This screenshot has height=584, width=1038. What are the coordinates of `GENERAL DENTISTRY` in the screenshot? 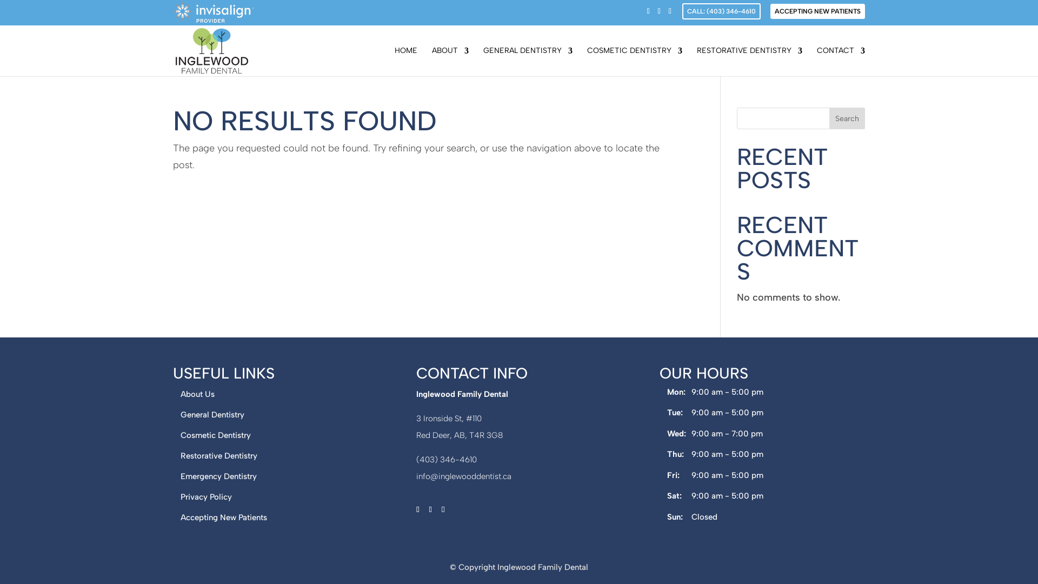 It's located at (528, 62).